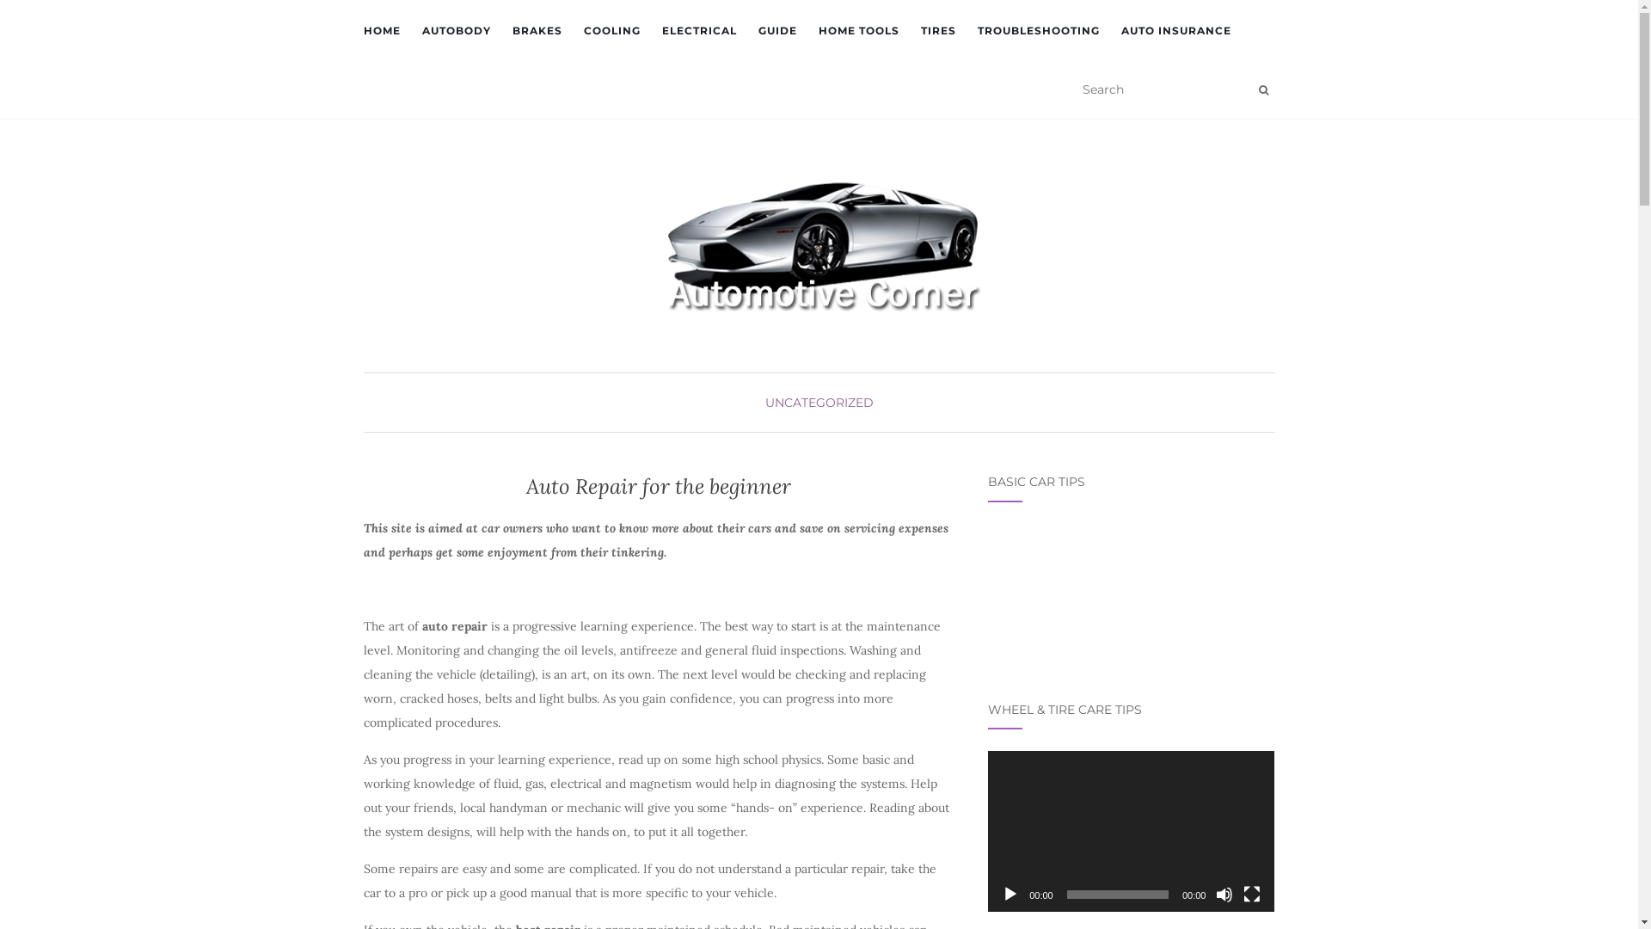  What do you see at coordinates (859, 31) in the screenshot?
I see `HOME TOOLS` at bounding box center [859, 31].